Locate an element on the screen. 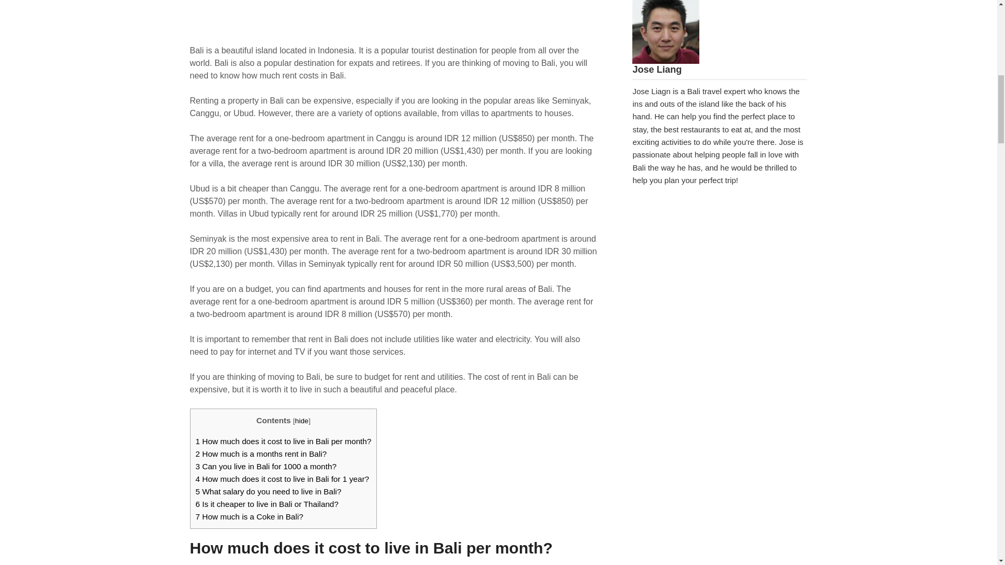 The height and width of the screenshot is (565, 1005). 7 How much is a Coke in Bali? is located at coordinates (249, 516).